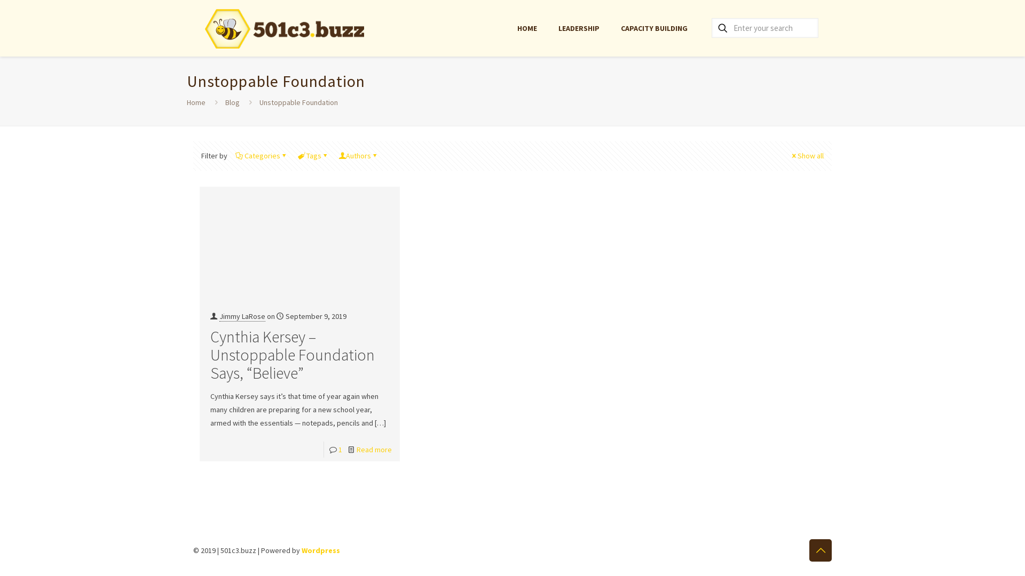 Image resolution: width=1025 pixels, height=576 pixels. Describe the element at coordinates (655, 28) in the screenshot. I see `CAPACITY BUILDING` at that location.